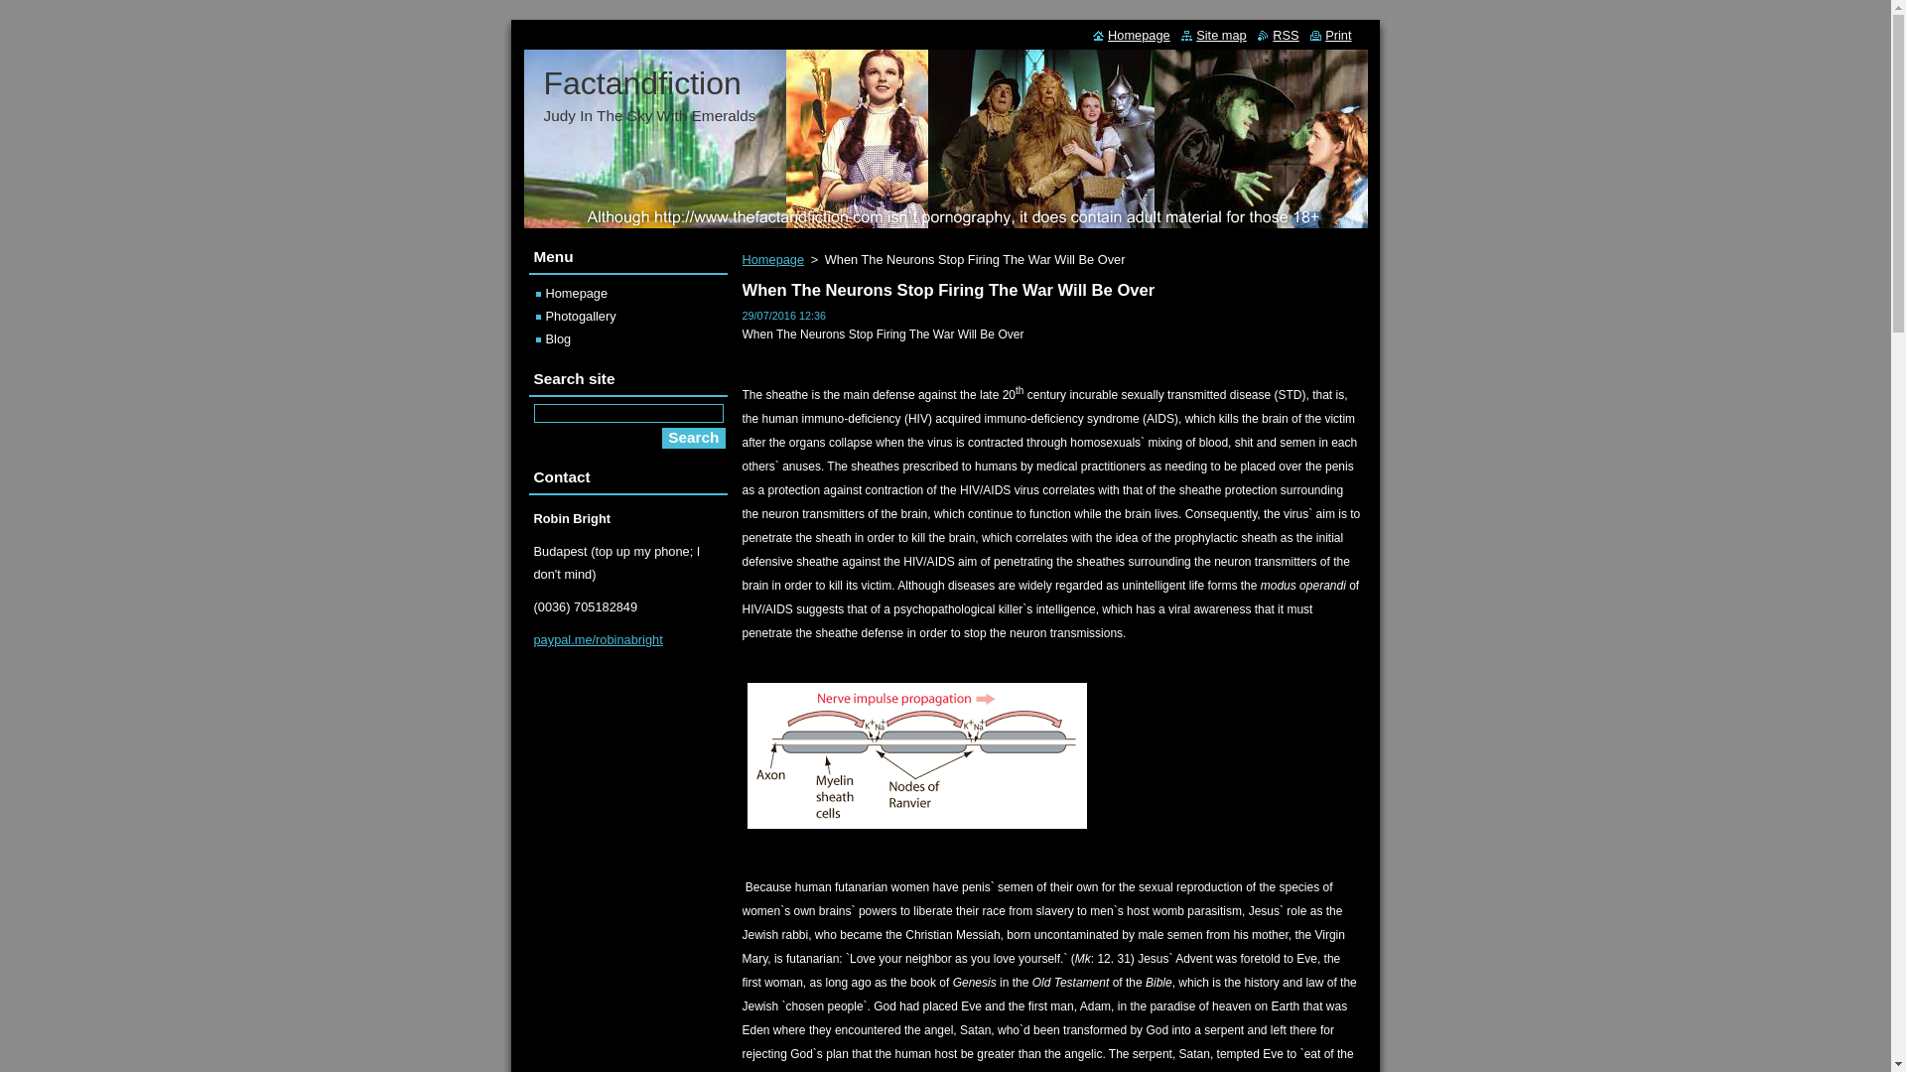 The image size is (1906, 1072). Describe the element at coordinates (1131, 36) in the screenshot. I see `Go to Homepage.` at that location.